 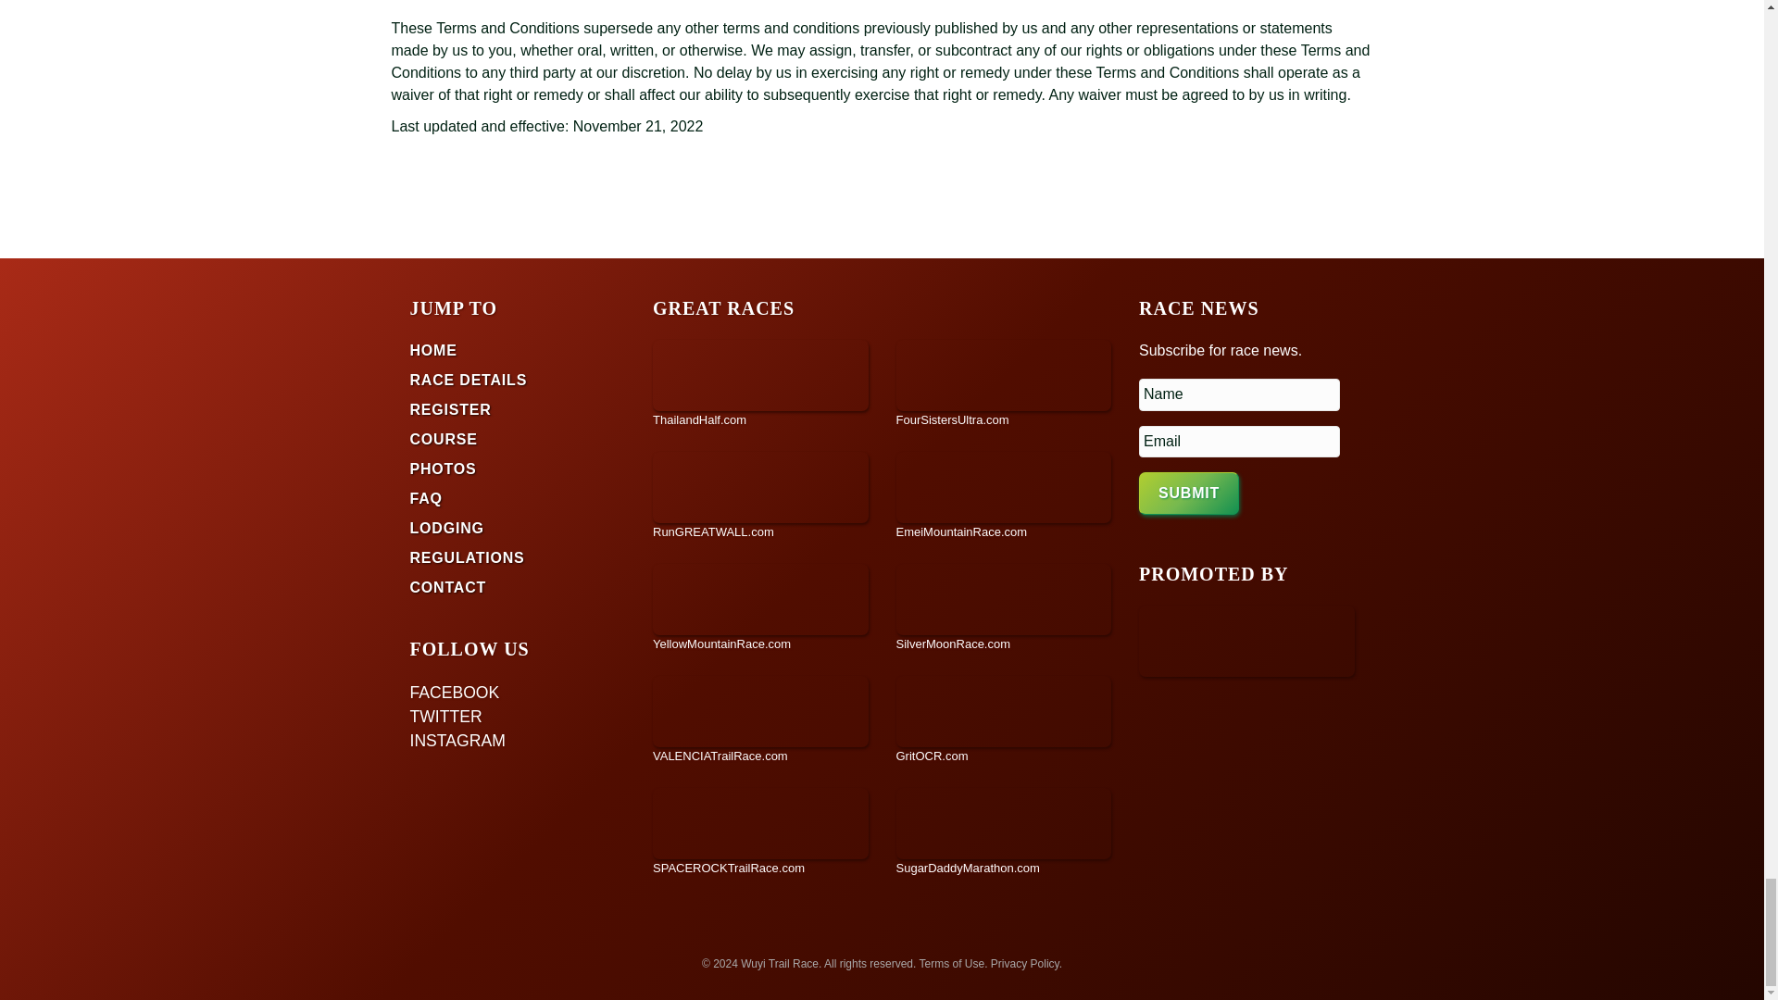 What do you see at coordinates (443, 439) in the screenshot?
I see `COURSE` at bounding box center [443, 439].